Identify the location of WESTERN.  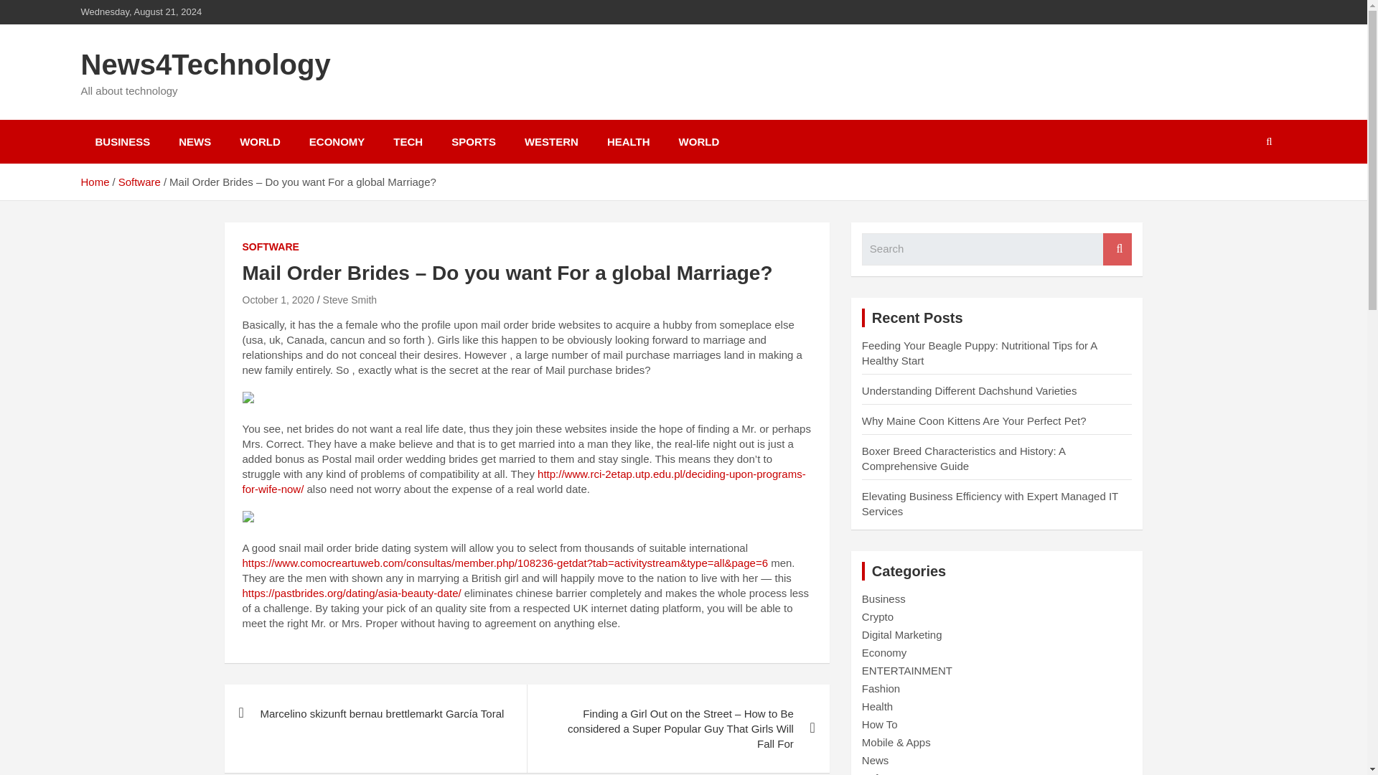
(551, 141).